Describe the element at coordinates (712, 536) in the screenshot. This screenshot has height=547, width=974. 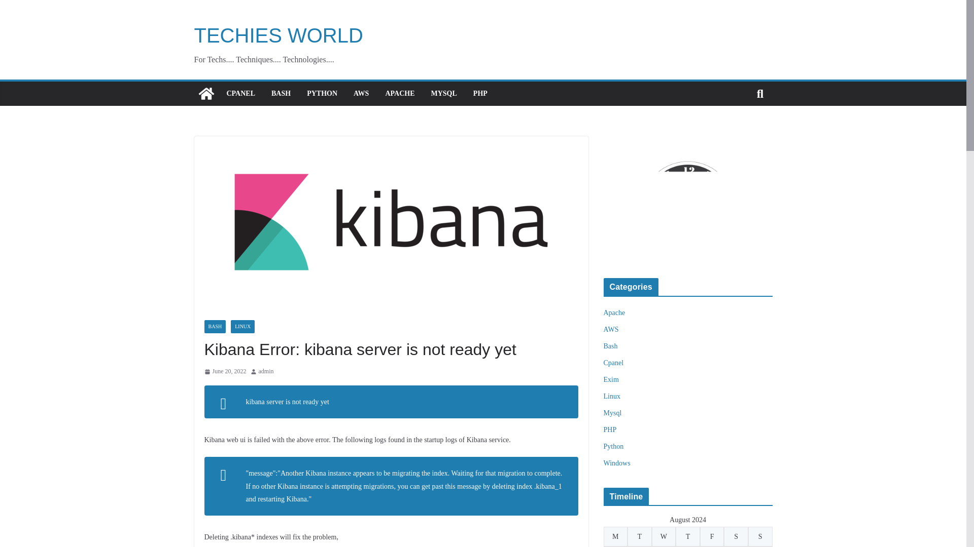
I see `Friday` at that location.